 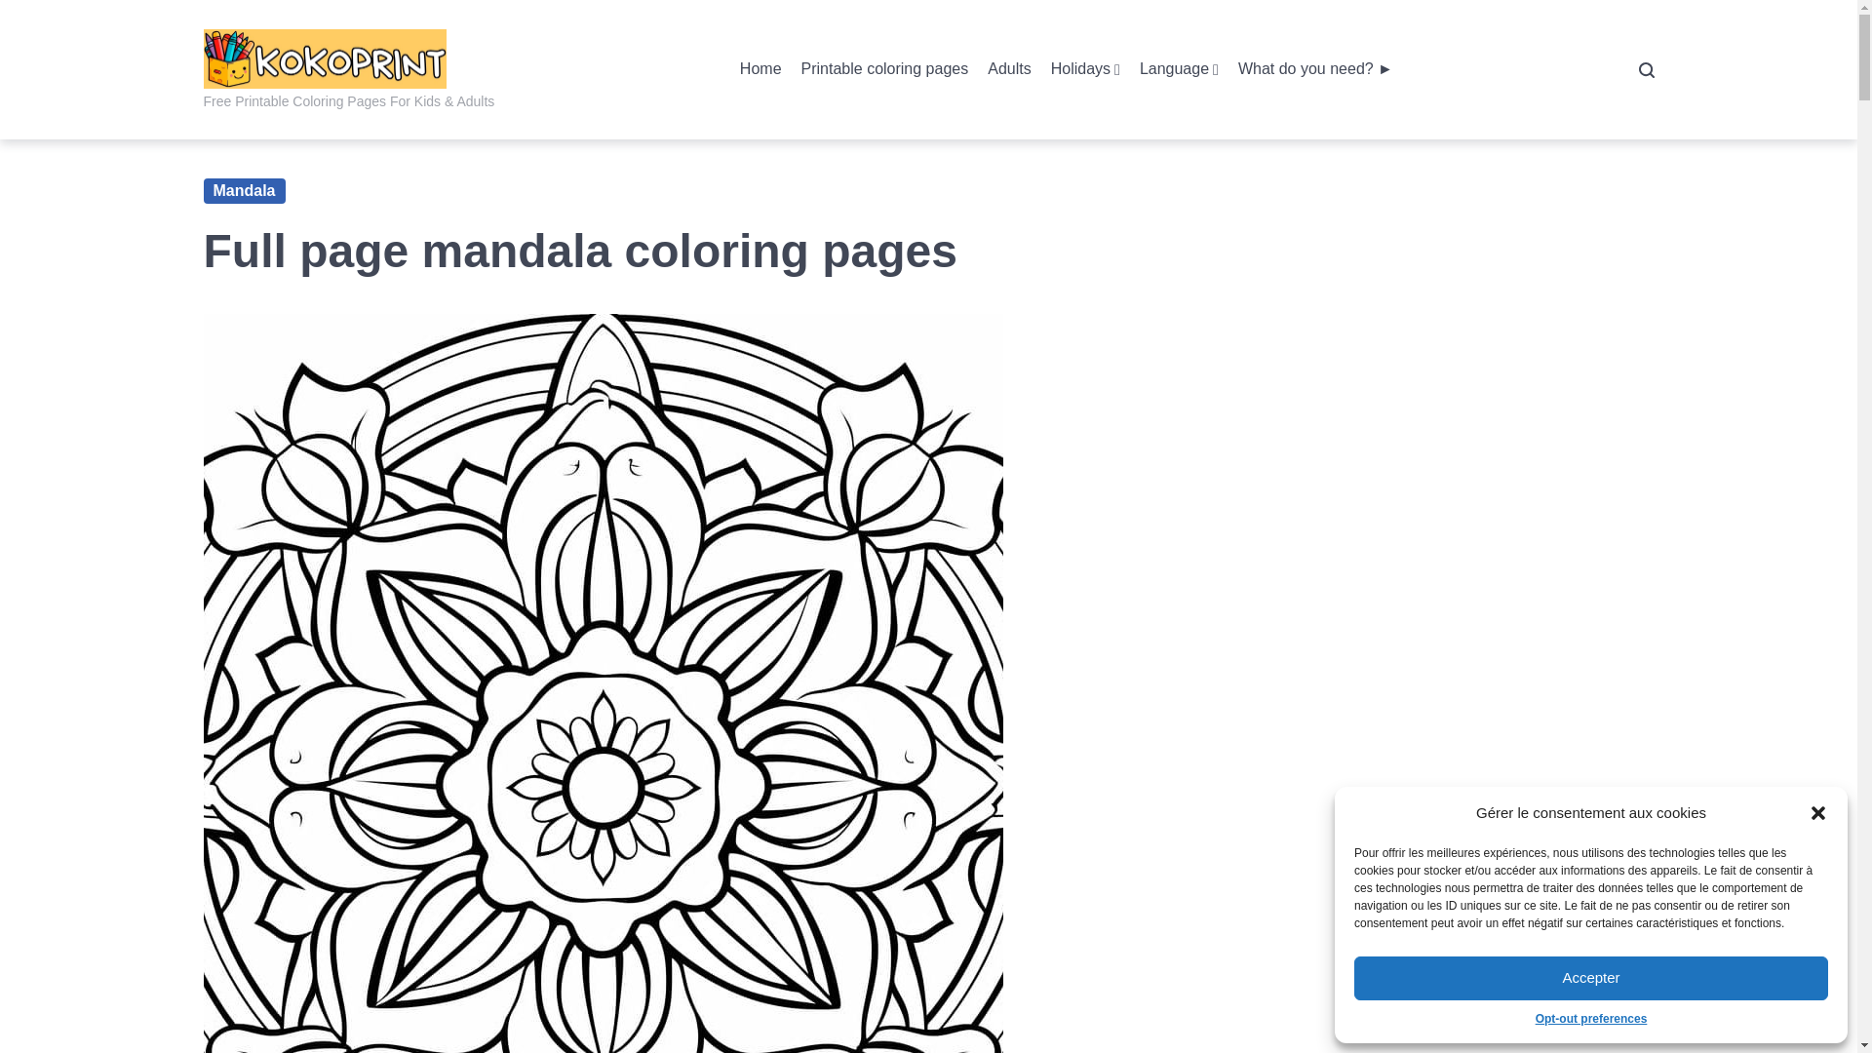 What do you see at coordinates (1179, 70) in the screenshot?
I see `Language` at bounding box center [1179, 70].